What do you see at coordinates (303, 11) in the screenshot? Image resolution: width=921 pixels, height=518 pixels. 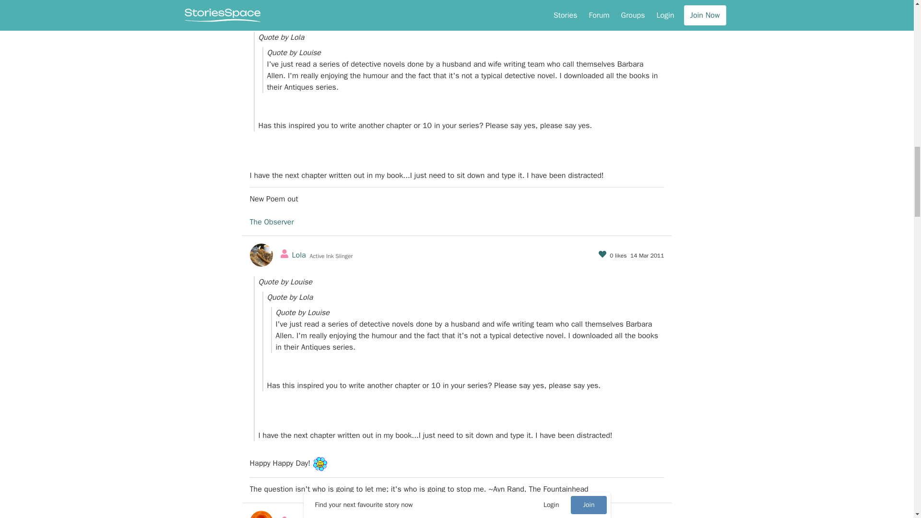 I see `Louise` at bounding box center [303, 11].